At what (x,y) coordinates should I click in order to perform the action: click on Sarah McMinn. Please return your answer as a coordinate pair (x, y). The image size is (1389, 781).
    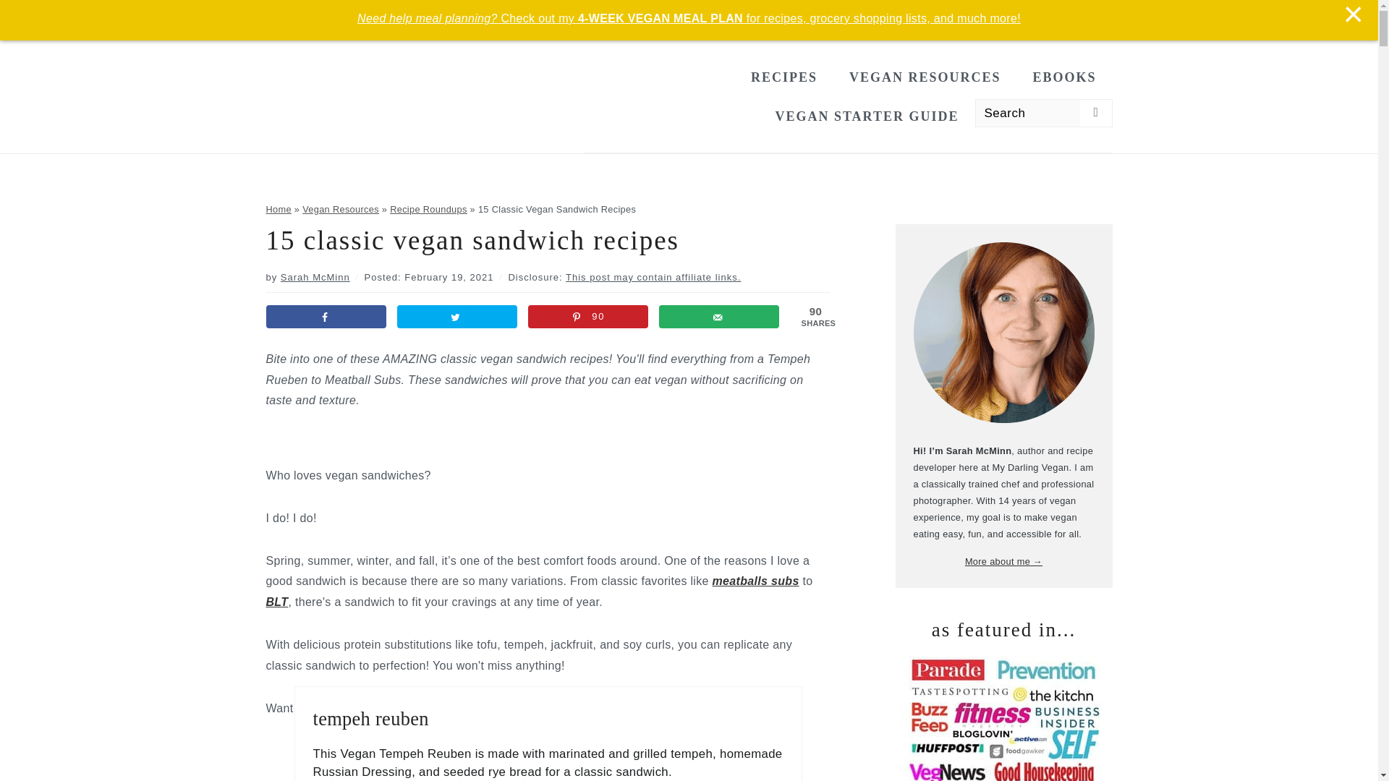
    Looking at the image, I should click on (315, 276).